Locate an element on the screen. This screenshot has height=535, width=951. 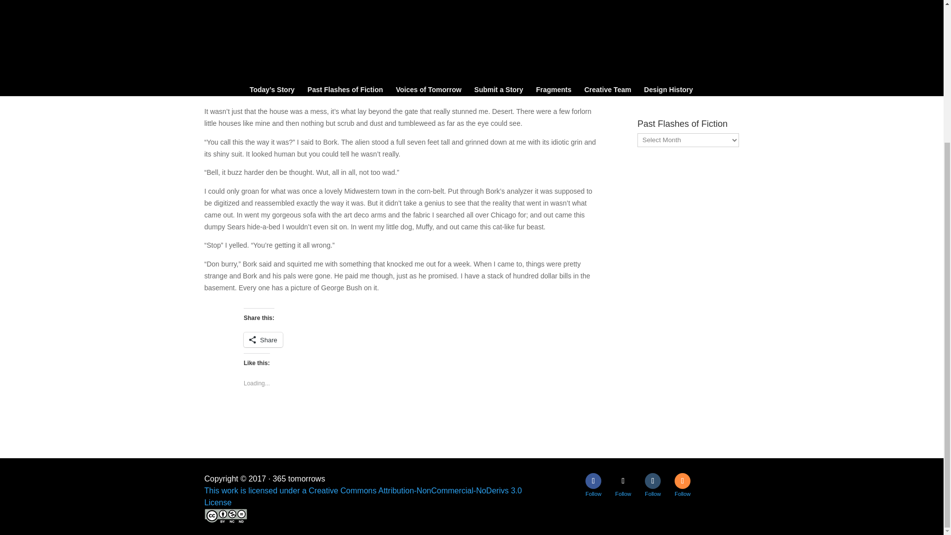
Follow on Twitter is located at coordinates (623, 481).